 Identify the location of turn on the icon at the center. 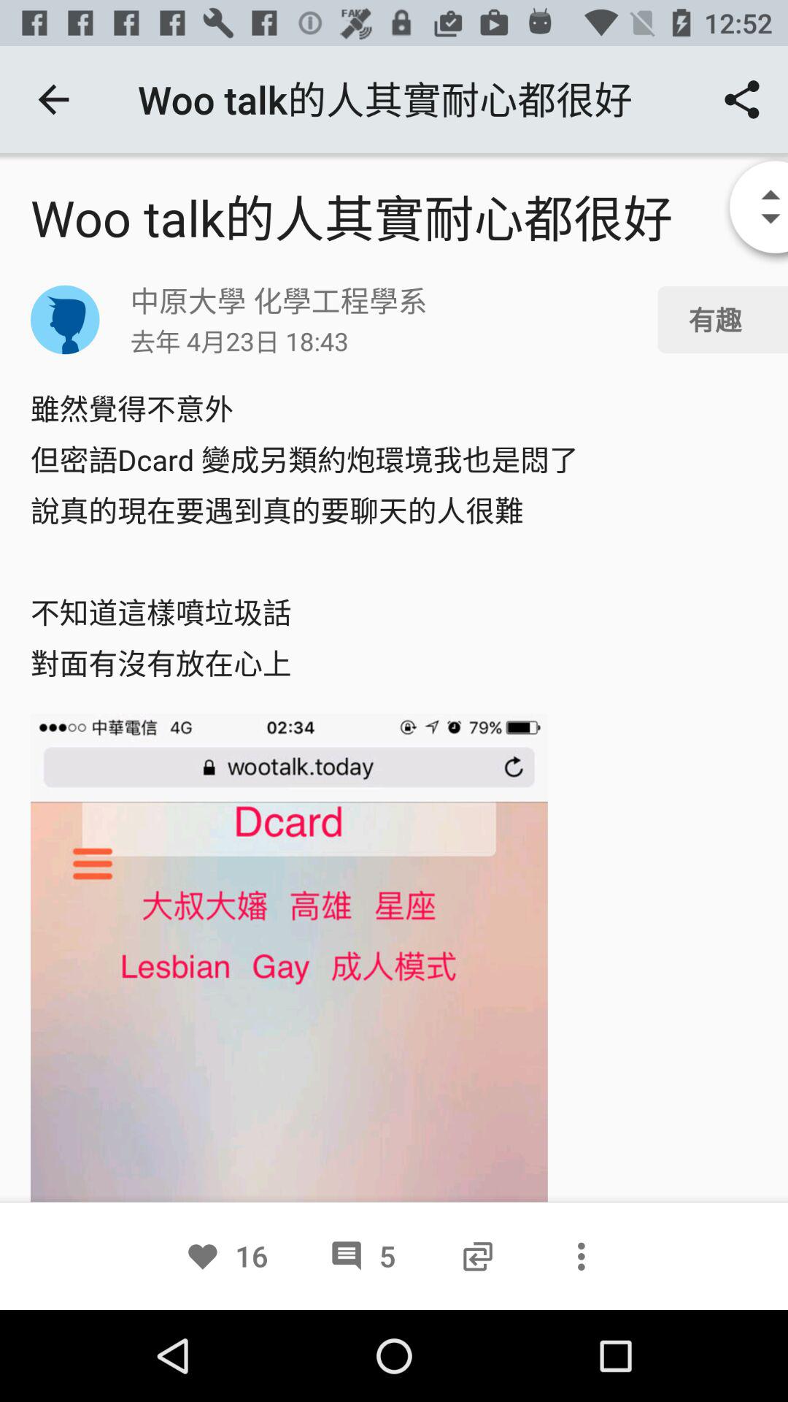
(394, 536).